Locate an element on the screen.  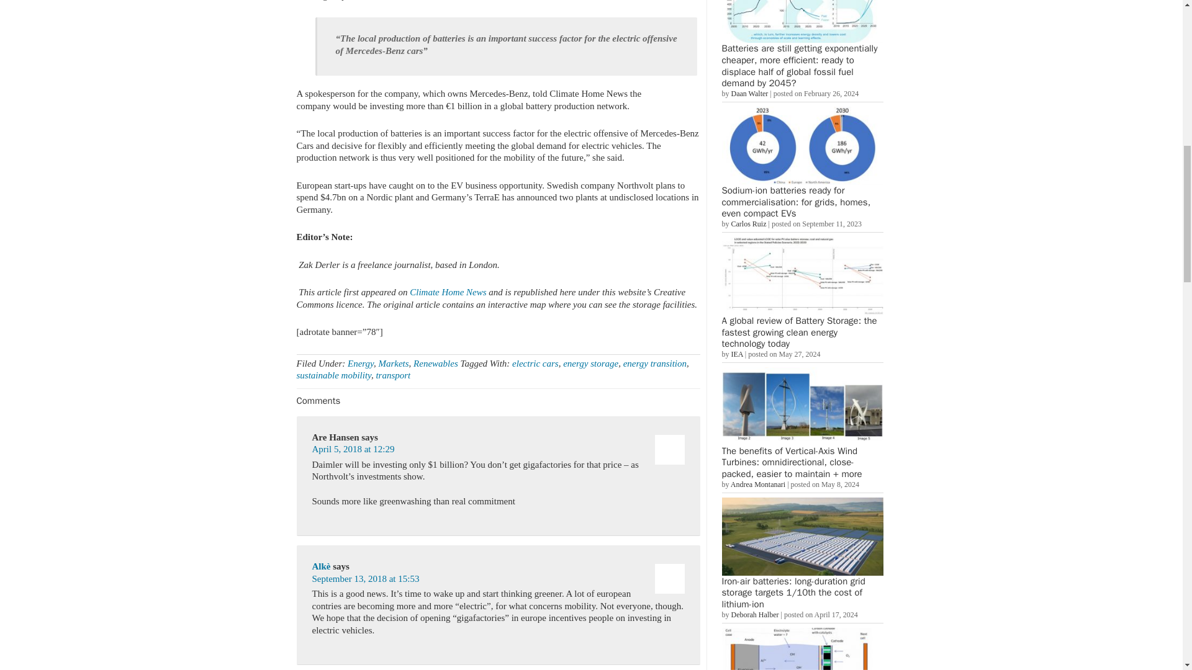
energy transition is located at coordinates (654, 364).